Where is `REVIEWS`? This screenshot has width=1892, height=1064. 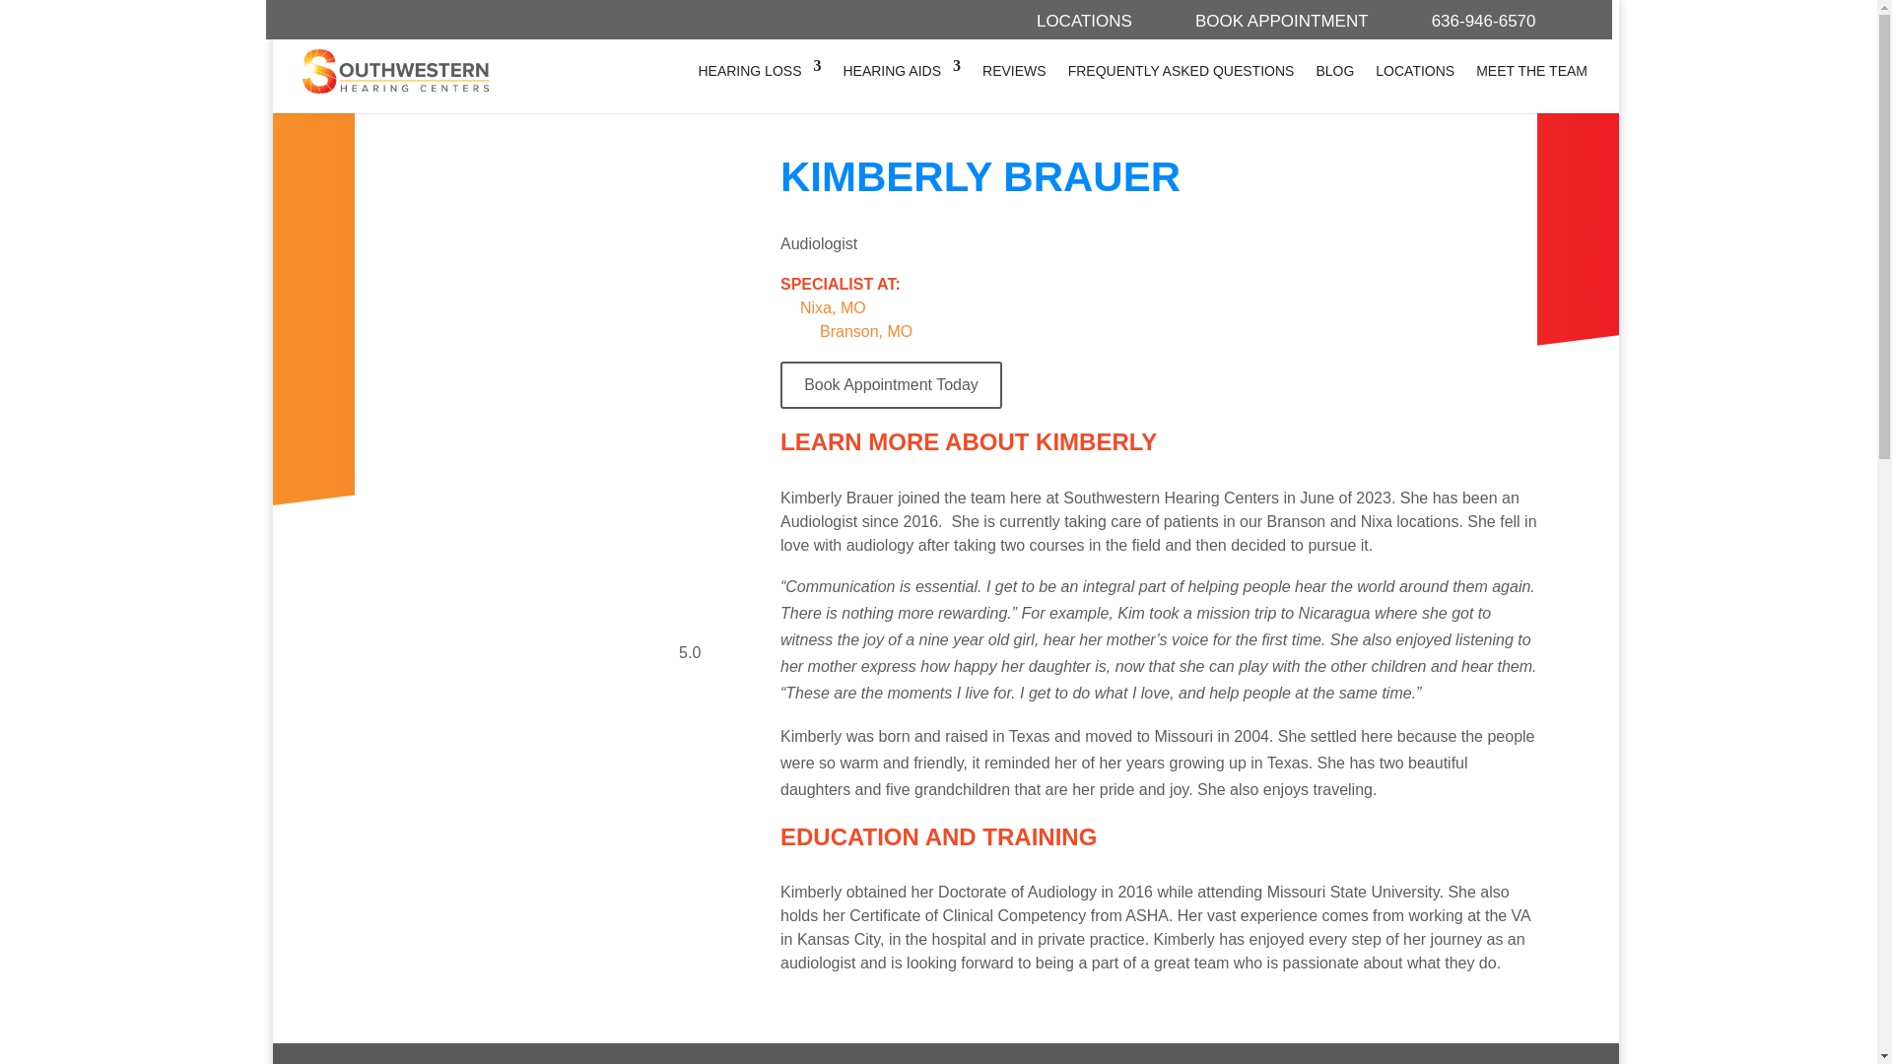 REVIEWS is located at coordinates (1013, 71).